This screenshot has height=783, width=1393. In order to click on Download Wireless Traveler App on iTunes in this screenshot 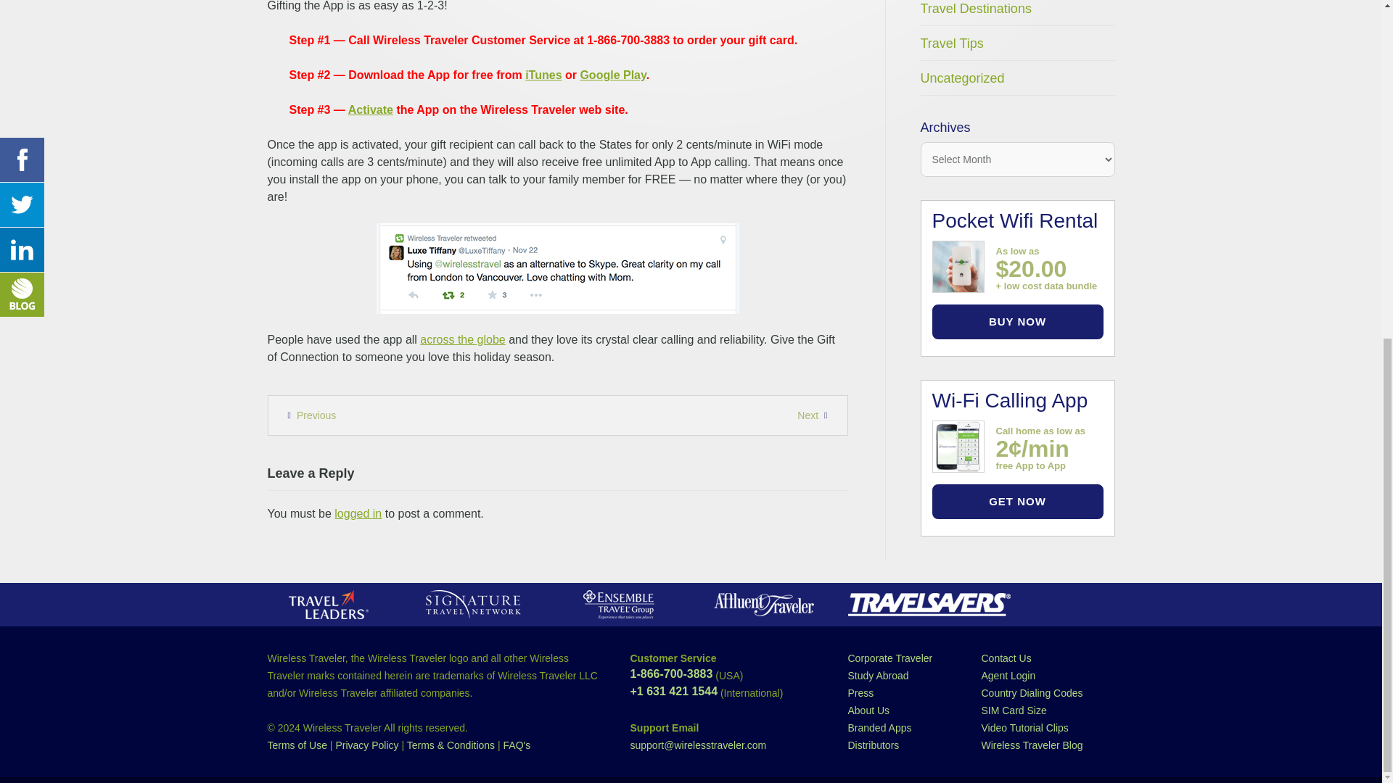, I will do `click(543, 75)`.